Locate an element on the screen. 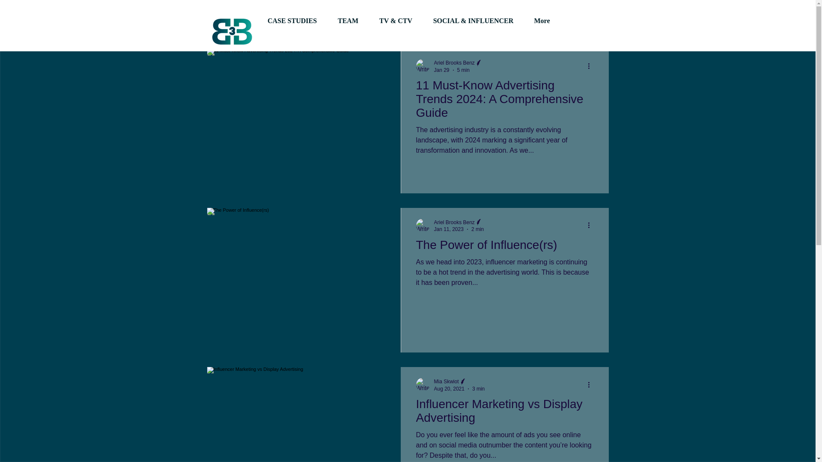 The image size is (822, 462). Jan 29 is located at coordinates (442, 69).